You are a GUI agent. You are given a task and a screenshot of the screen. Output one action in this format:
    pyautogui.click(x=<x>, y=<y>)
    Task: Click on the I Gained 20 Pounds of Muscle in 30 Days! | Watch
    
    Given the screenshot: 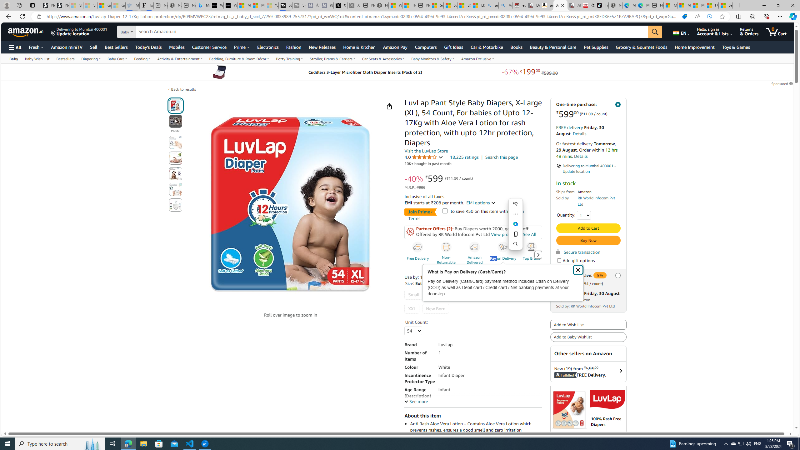 What is the action you would take?
    pyautogui.click(x=712, y=5)
    